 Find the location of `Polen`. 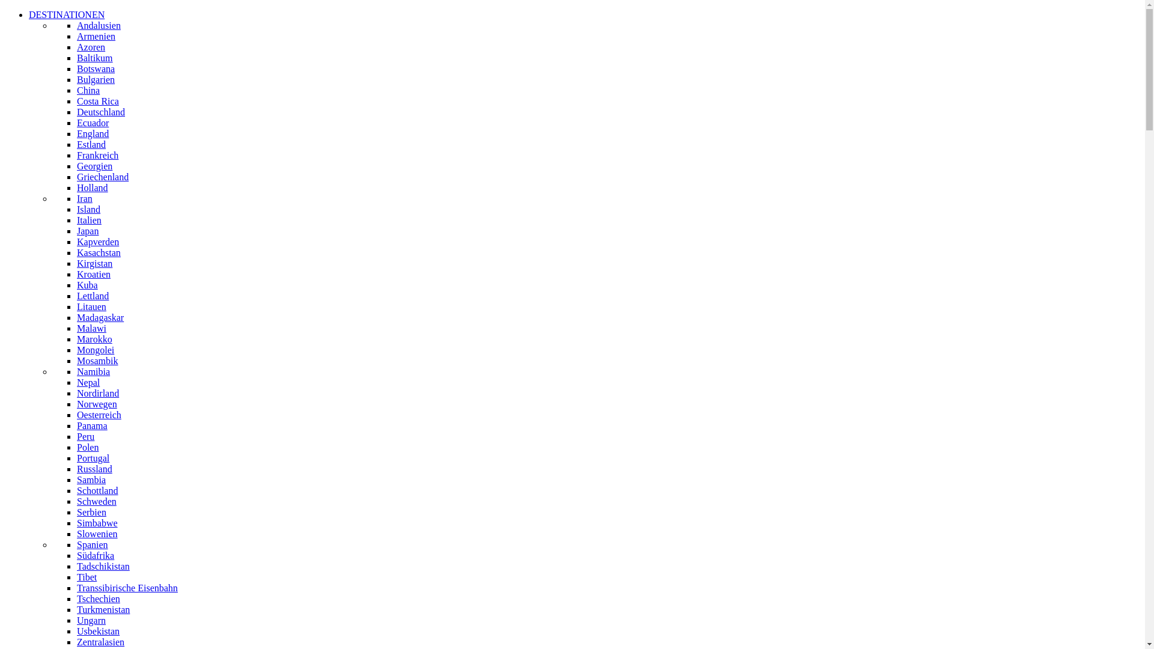

Polen is located at coordinates (88, 447).